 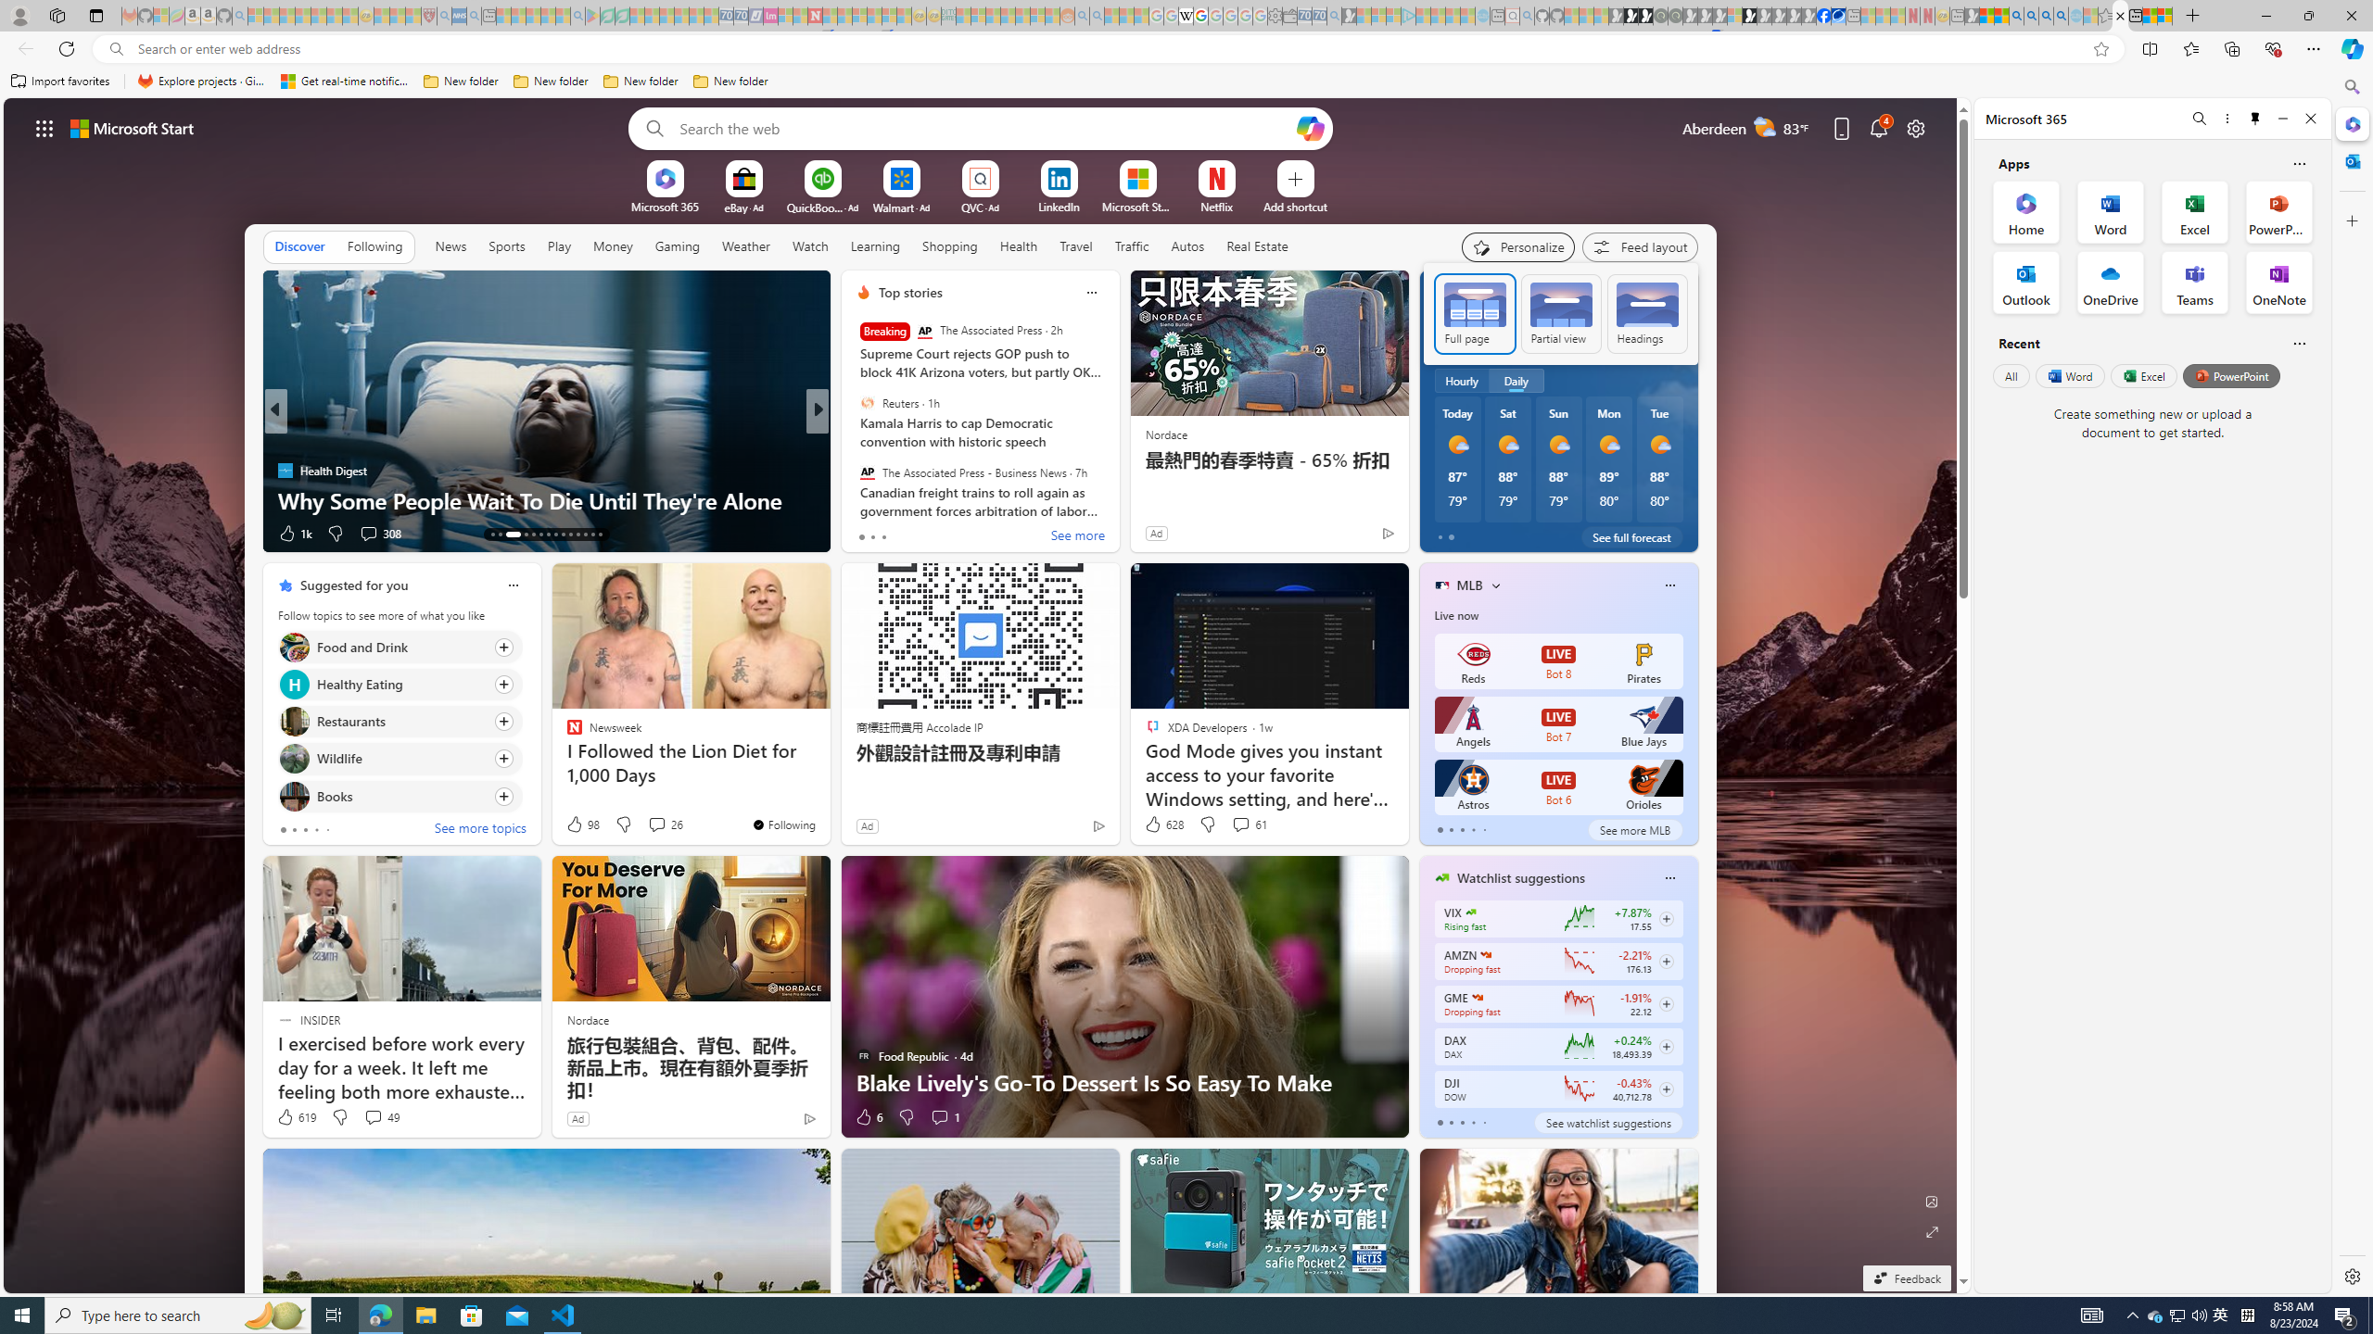 I want to click on Astros LIVE Bot 6 Orioles, so click(x=1557, y=787).